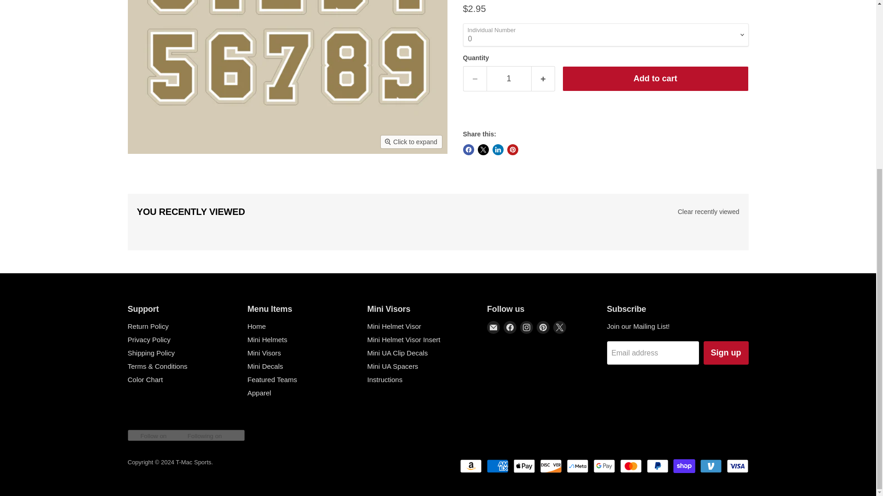 The image size is (883, 496). Describe the element at coordinates (509, 78) in the screenshot. I see `1` at that location.